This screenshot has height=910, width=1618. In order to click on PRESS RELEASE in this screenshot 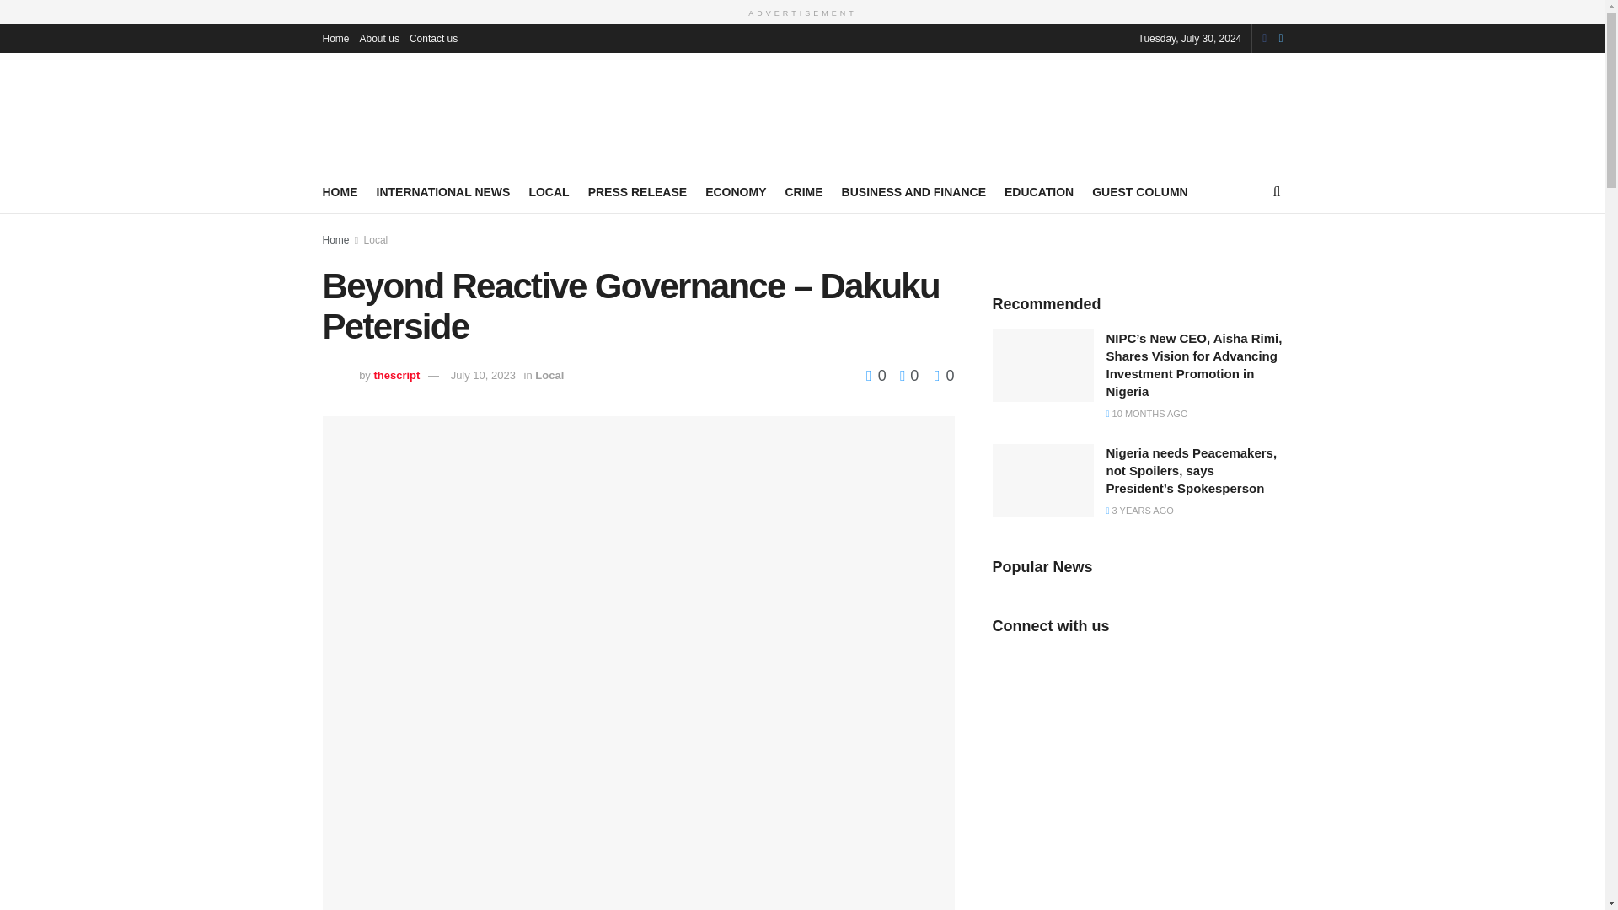, I will do `click(637, 191)`.